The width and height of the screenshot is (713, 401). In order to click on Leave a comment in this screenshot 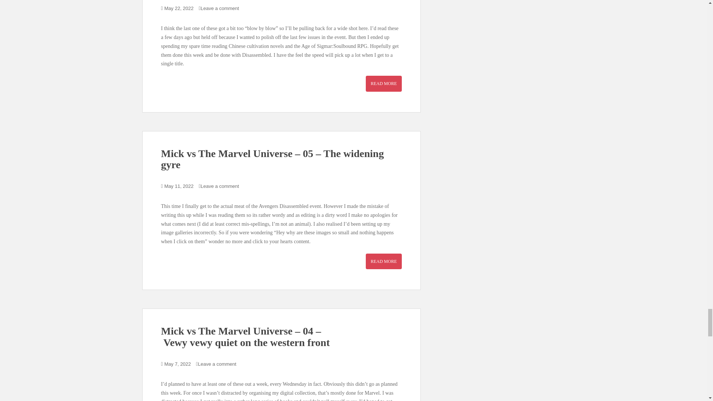, I will do `click(219, 8)`.